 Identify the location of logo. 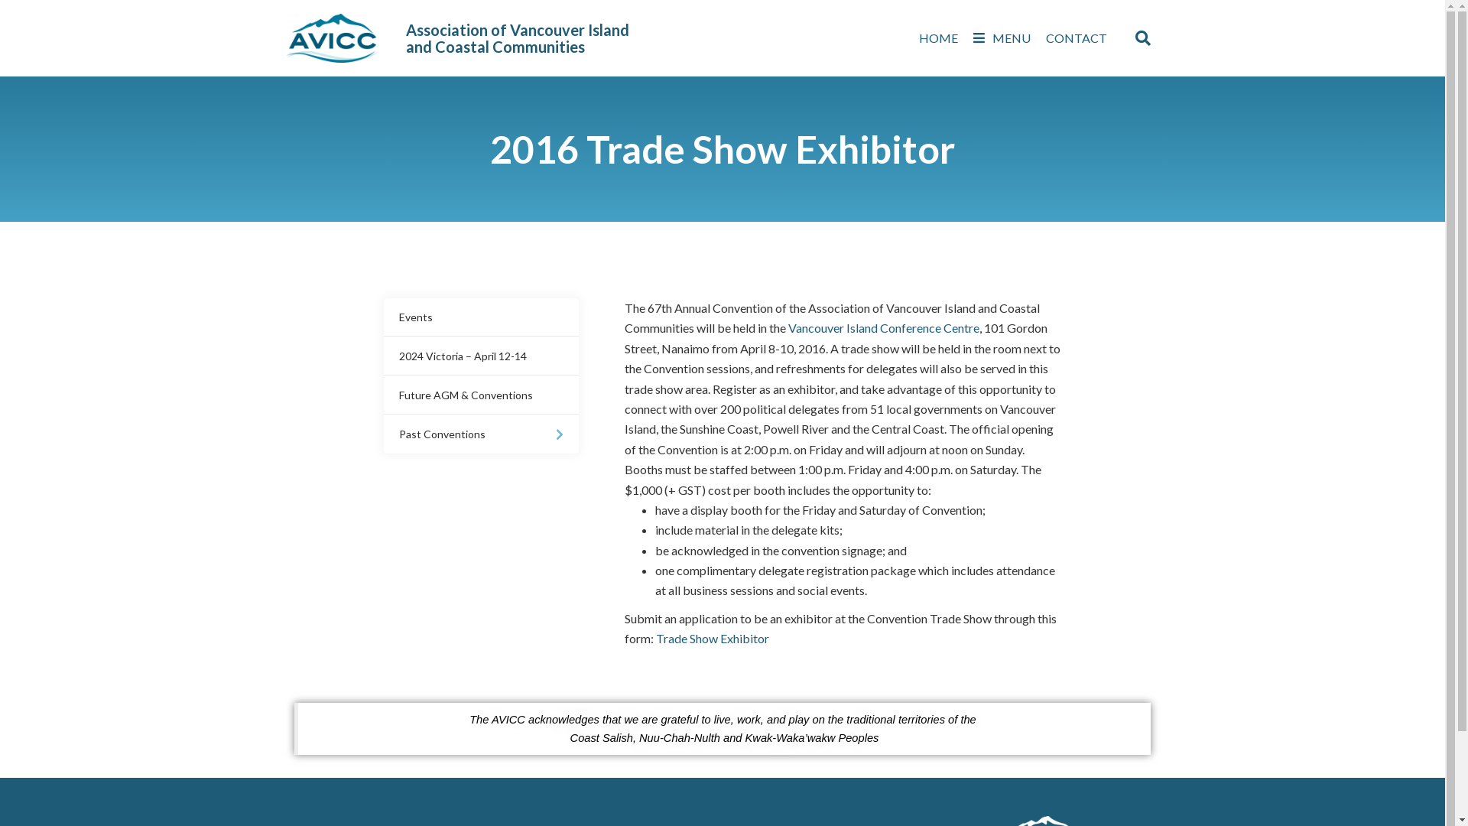
(333, 38).